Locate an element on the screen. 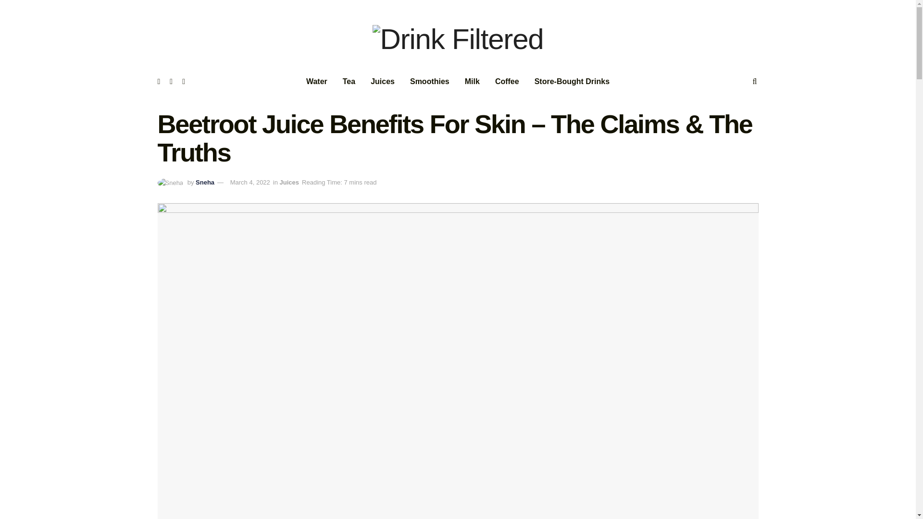 The height and width of the screenshot is (519, 923). Sneha is located at coordinates (205, 182).